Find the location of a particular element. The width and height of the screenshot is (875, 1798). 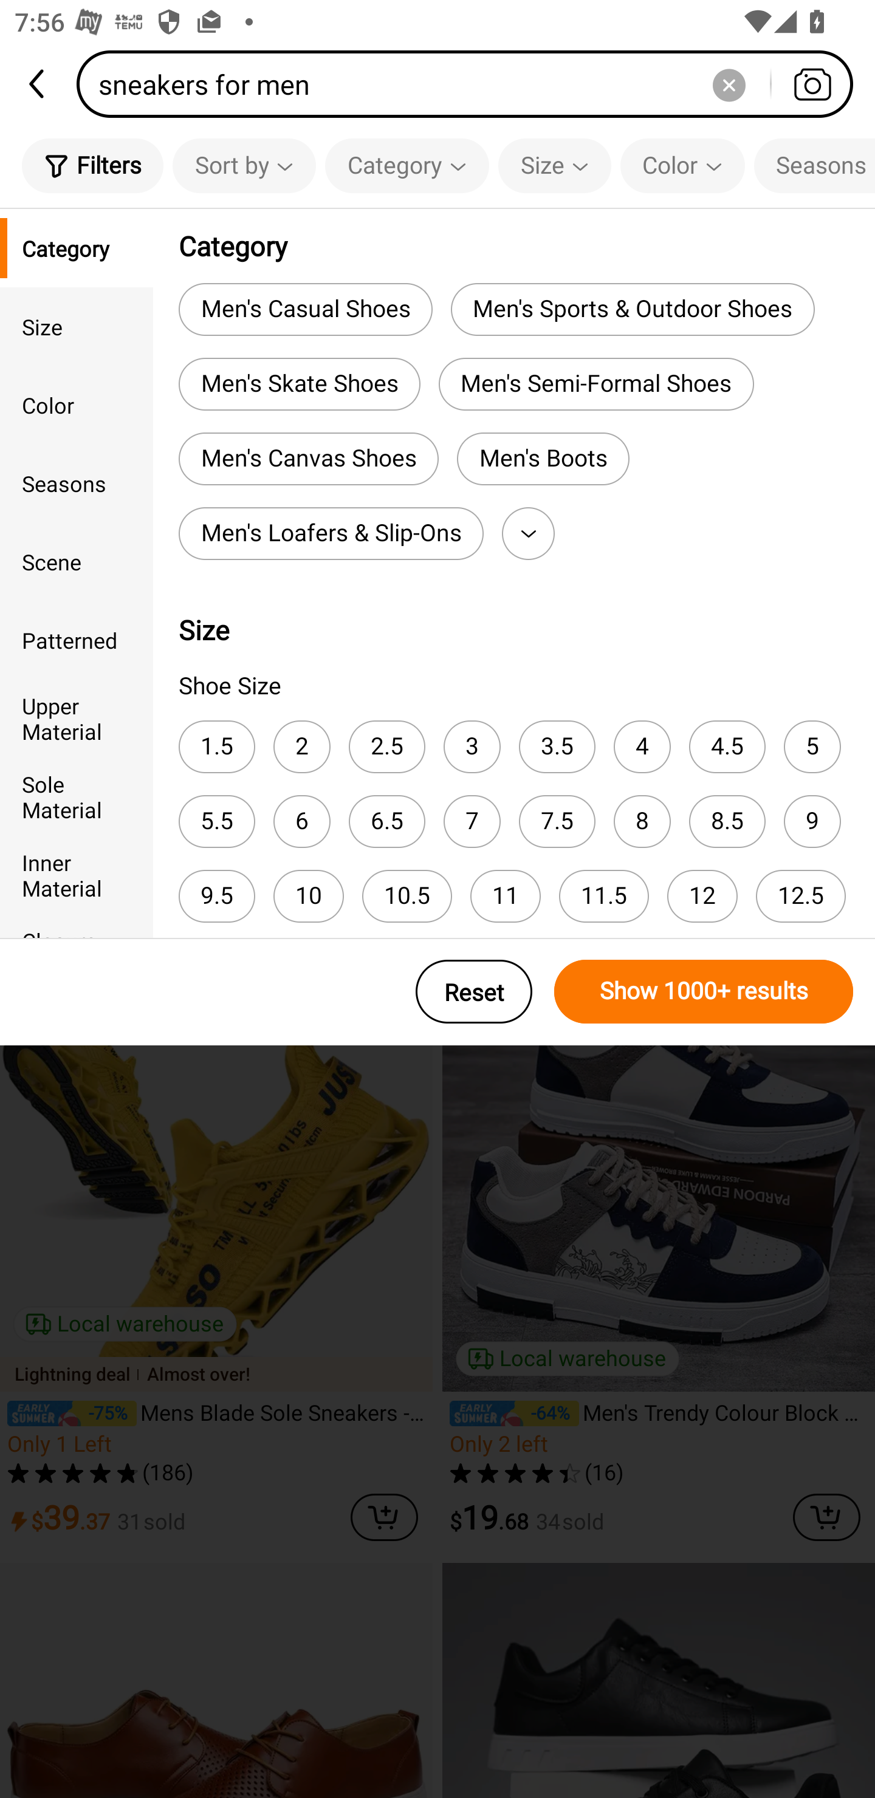

Sole Material is located at coordinates (77, 796).